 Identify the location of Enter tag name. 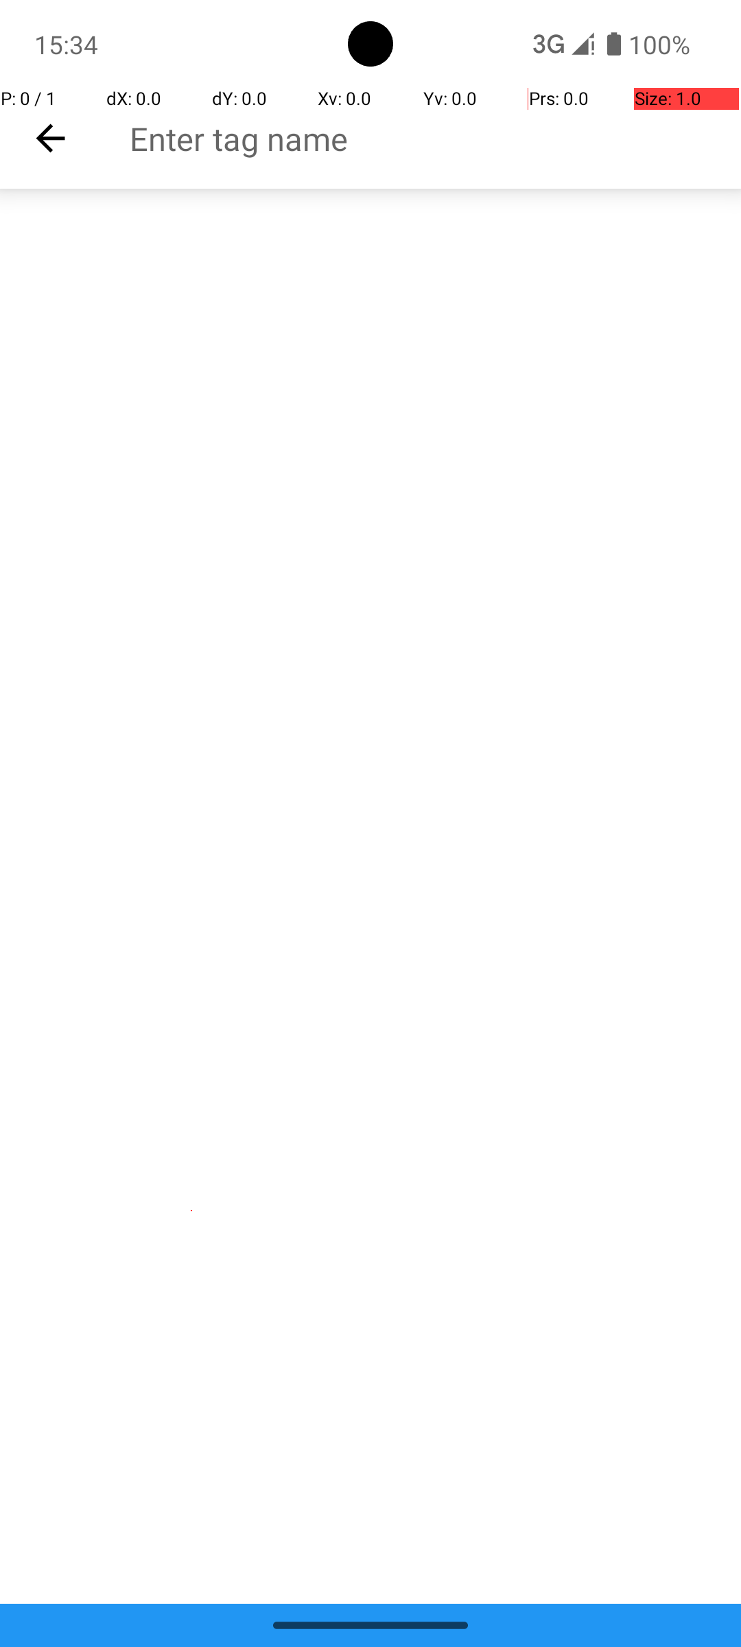
(435, 139).